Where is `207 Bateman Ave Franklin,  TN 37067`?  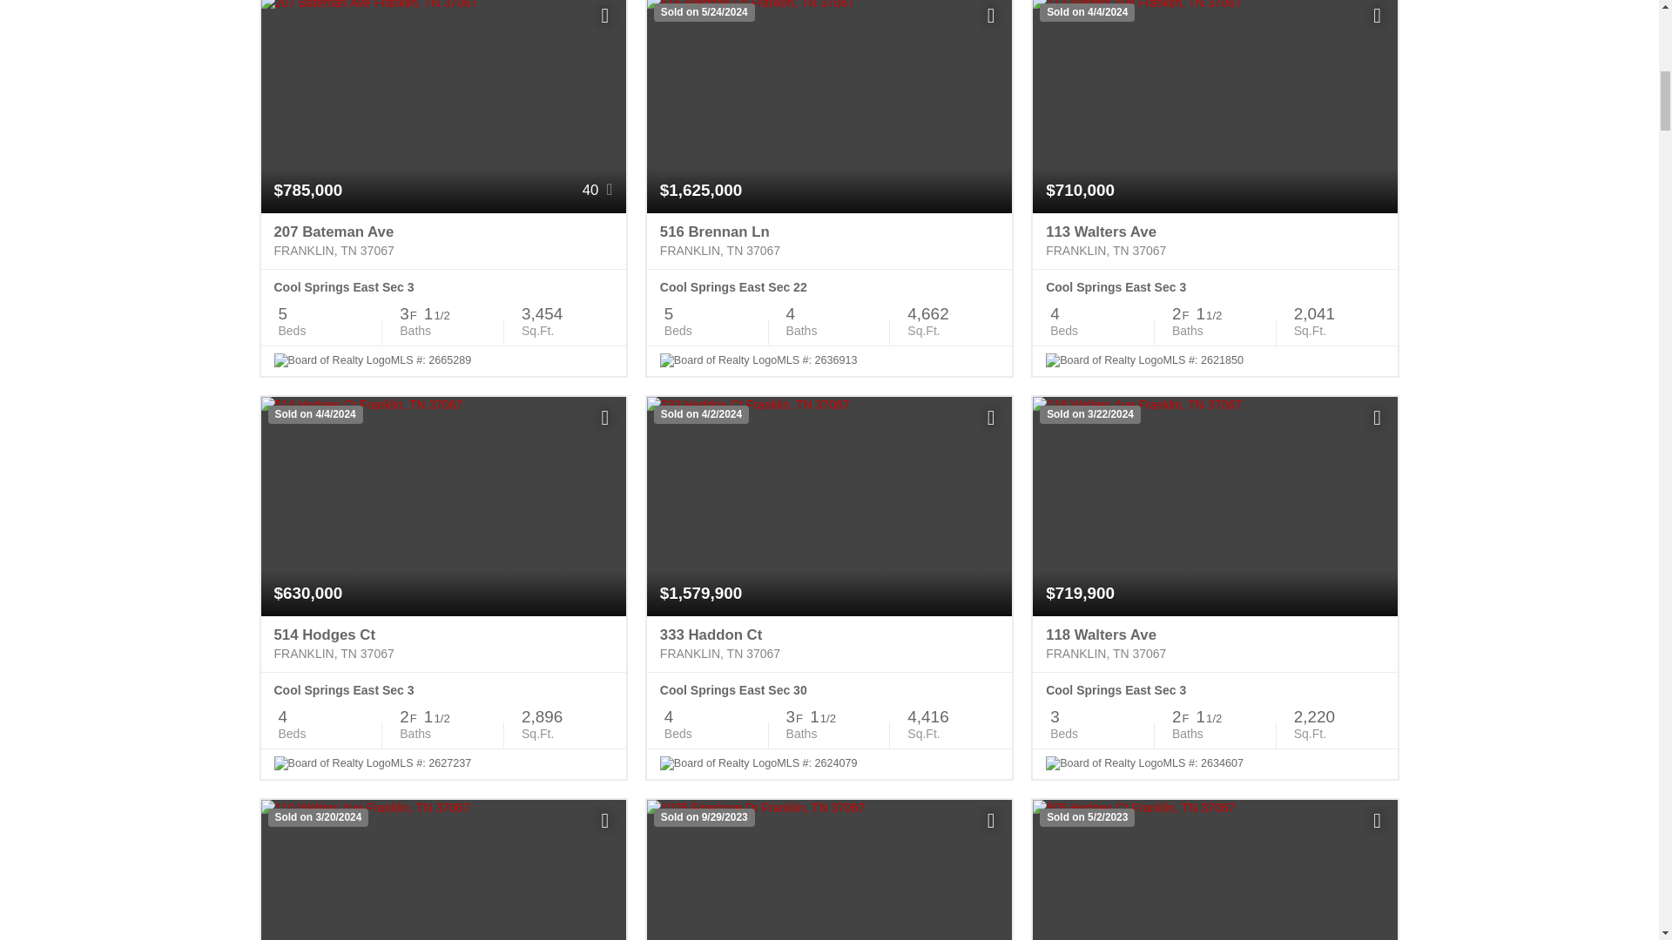
207 Bateman Ave Franklin,  TN 37067 is located at coordinates (442, 241).